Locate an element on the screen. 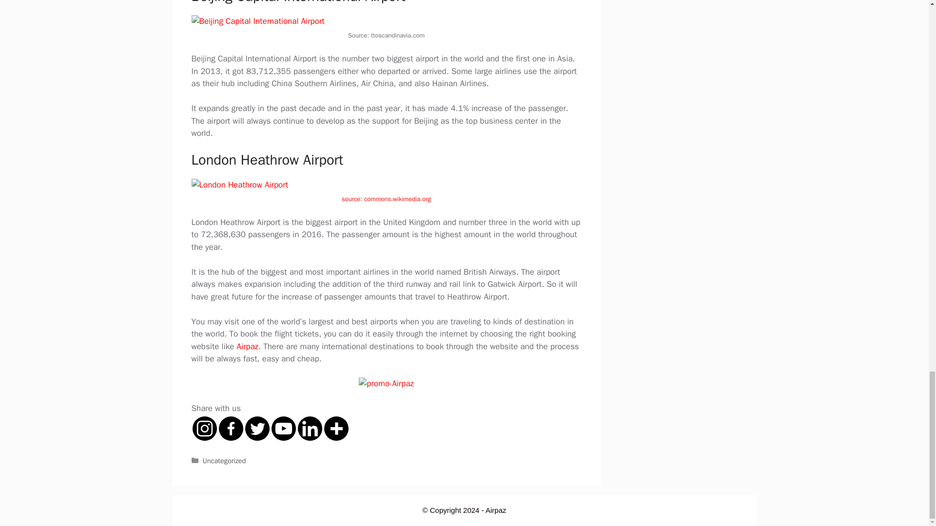 Image resolution: width=936 pixels, height=526 pixels. Instagram is located at coordinates (204, 429).